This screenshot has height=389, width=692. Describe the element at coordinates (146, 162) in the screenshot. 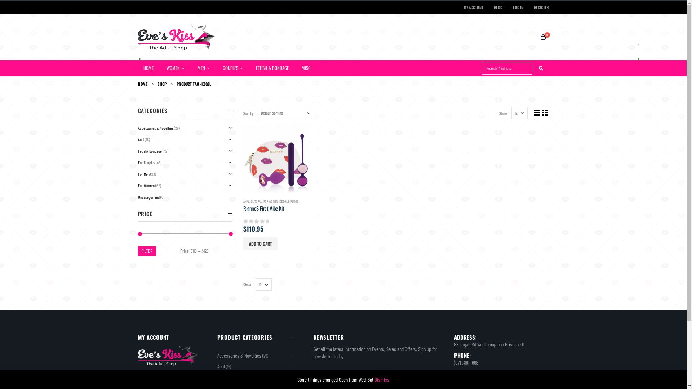

I see `For Couples` at that location.